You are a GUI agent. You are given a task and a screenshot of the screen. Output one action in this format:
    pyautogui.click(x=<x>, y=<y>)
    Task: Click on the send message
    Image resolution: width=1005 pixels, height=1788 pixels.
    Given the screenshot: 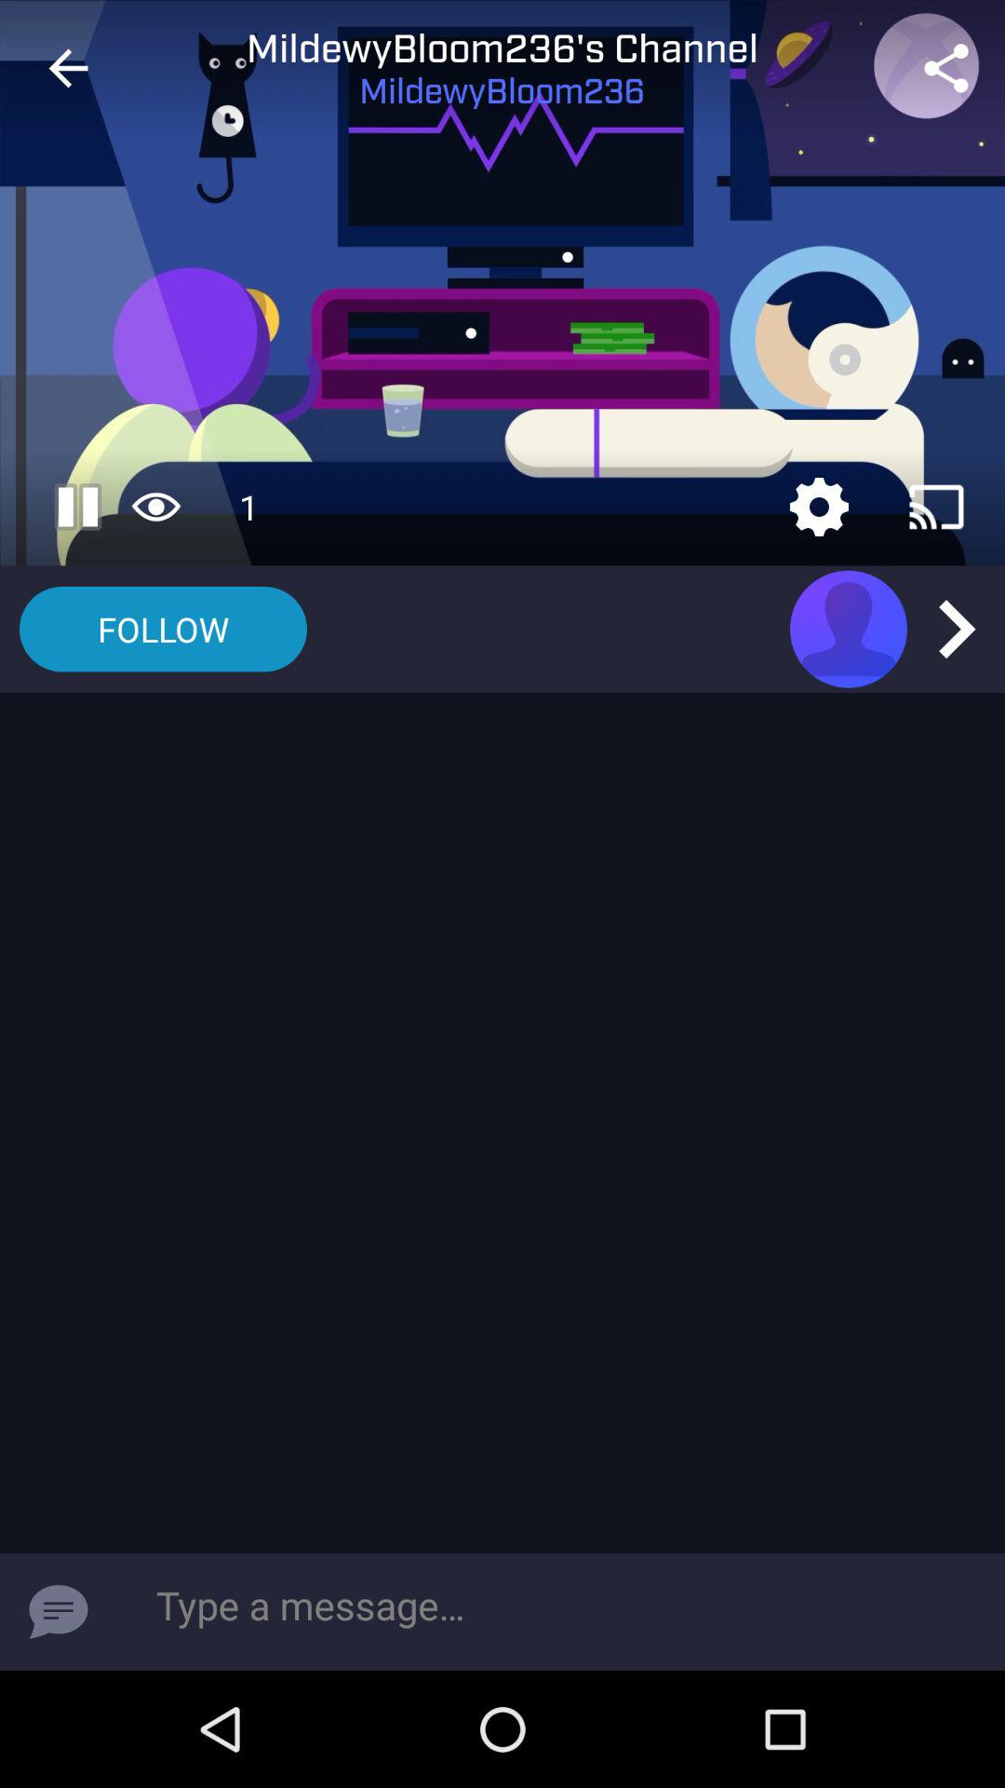 What is the action you would take?
    pyautogui.click(x=59, y=1612)
    